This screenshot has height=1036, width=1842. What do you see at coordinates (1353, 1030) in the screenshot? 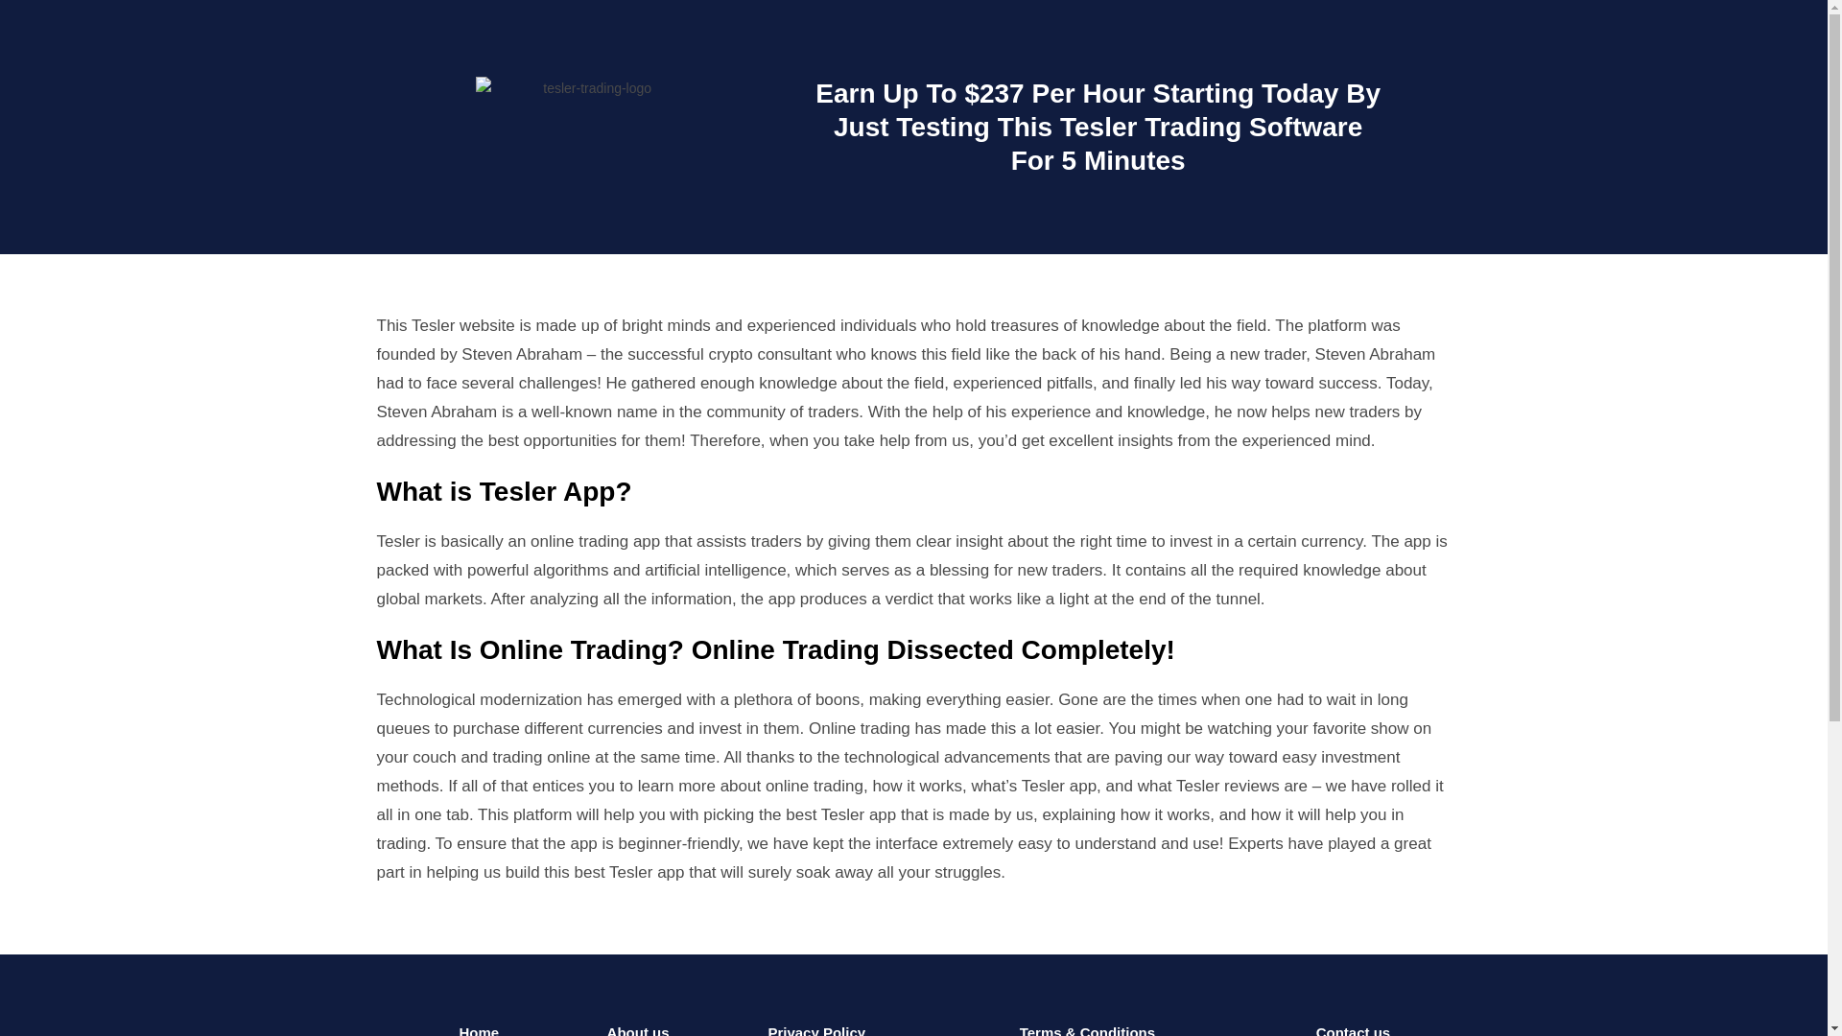
I see `Contact us` at bounding box center [1353, 1030].